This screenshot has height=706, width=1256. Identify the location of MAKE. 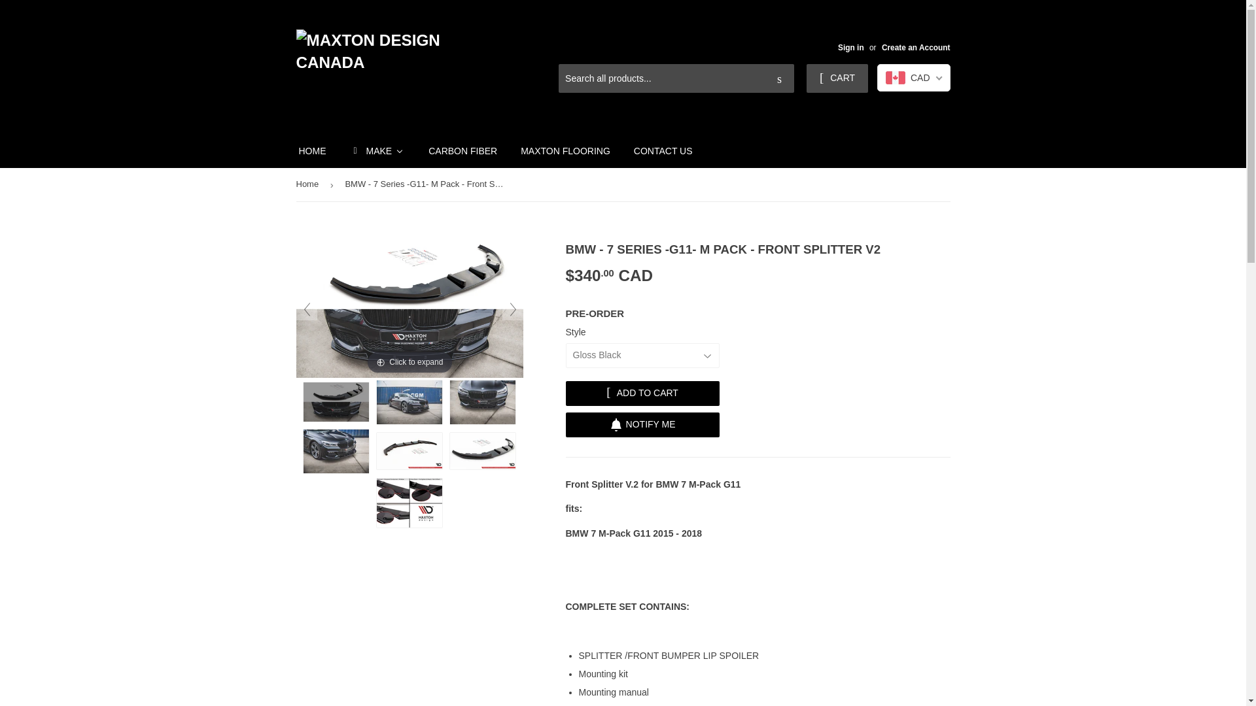
(377, 150).